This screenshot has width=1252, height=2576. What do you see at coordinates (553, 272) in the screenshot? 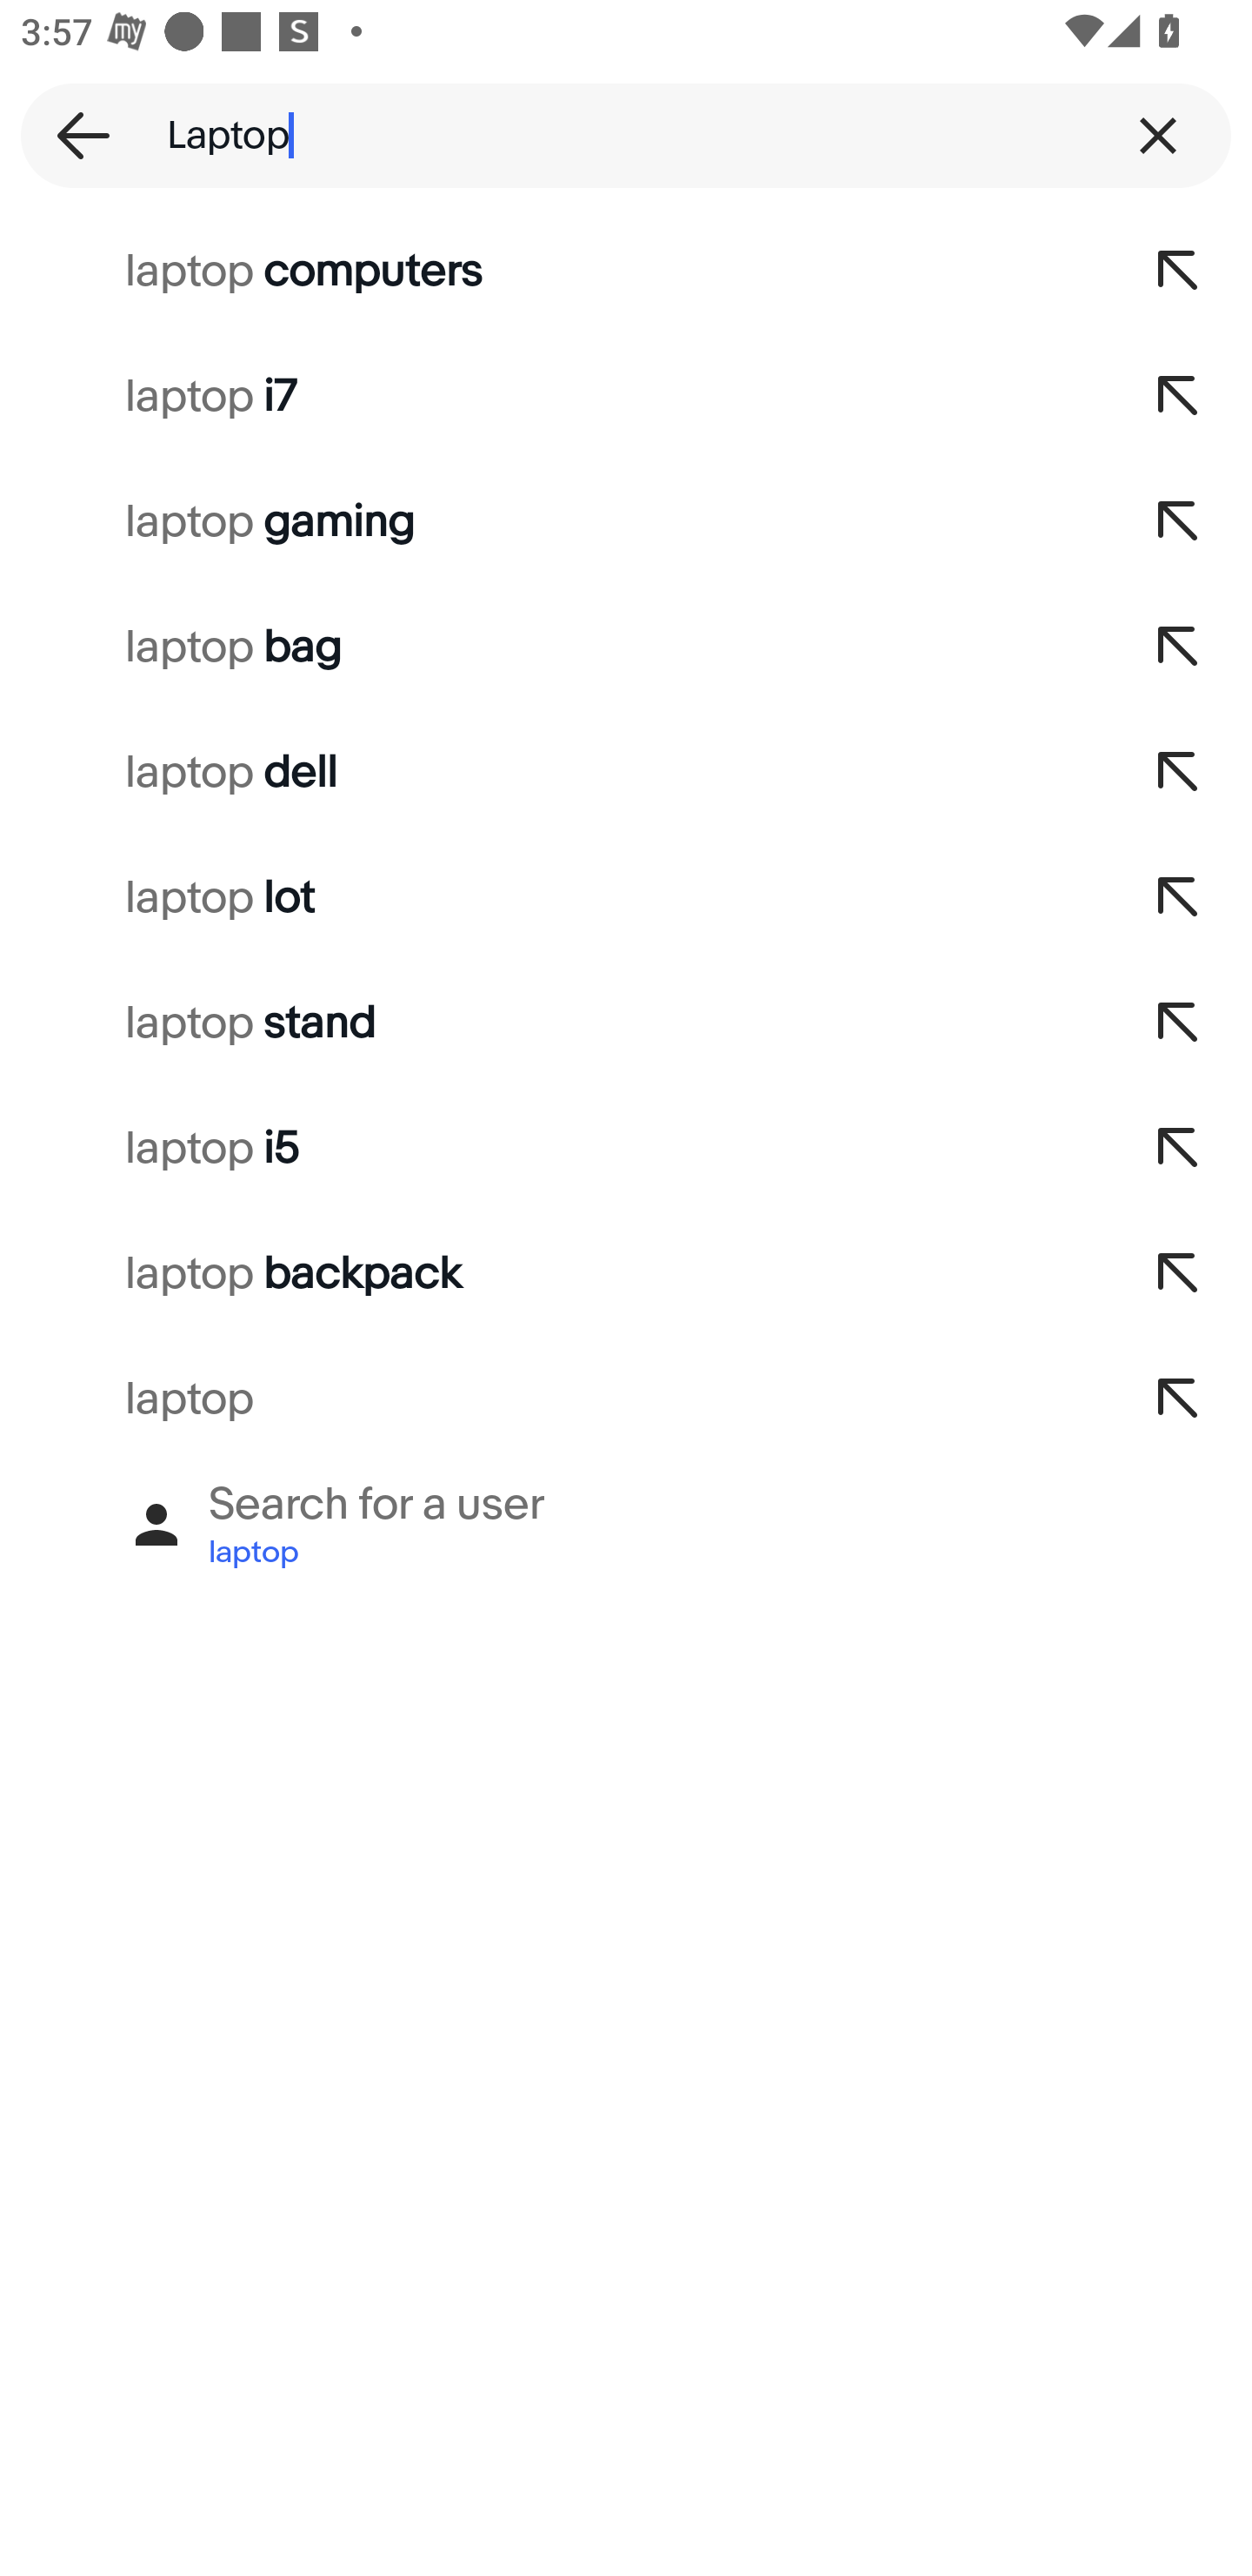
I see `laptop computers` at bounding box center [553, 272].